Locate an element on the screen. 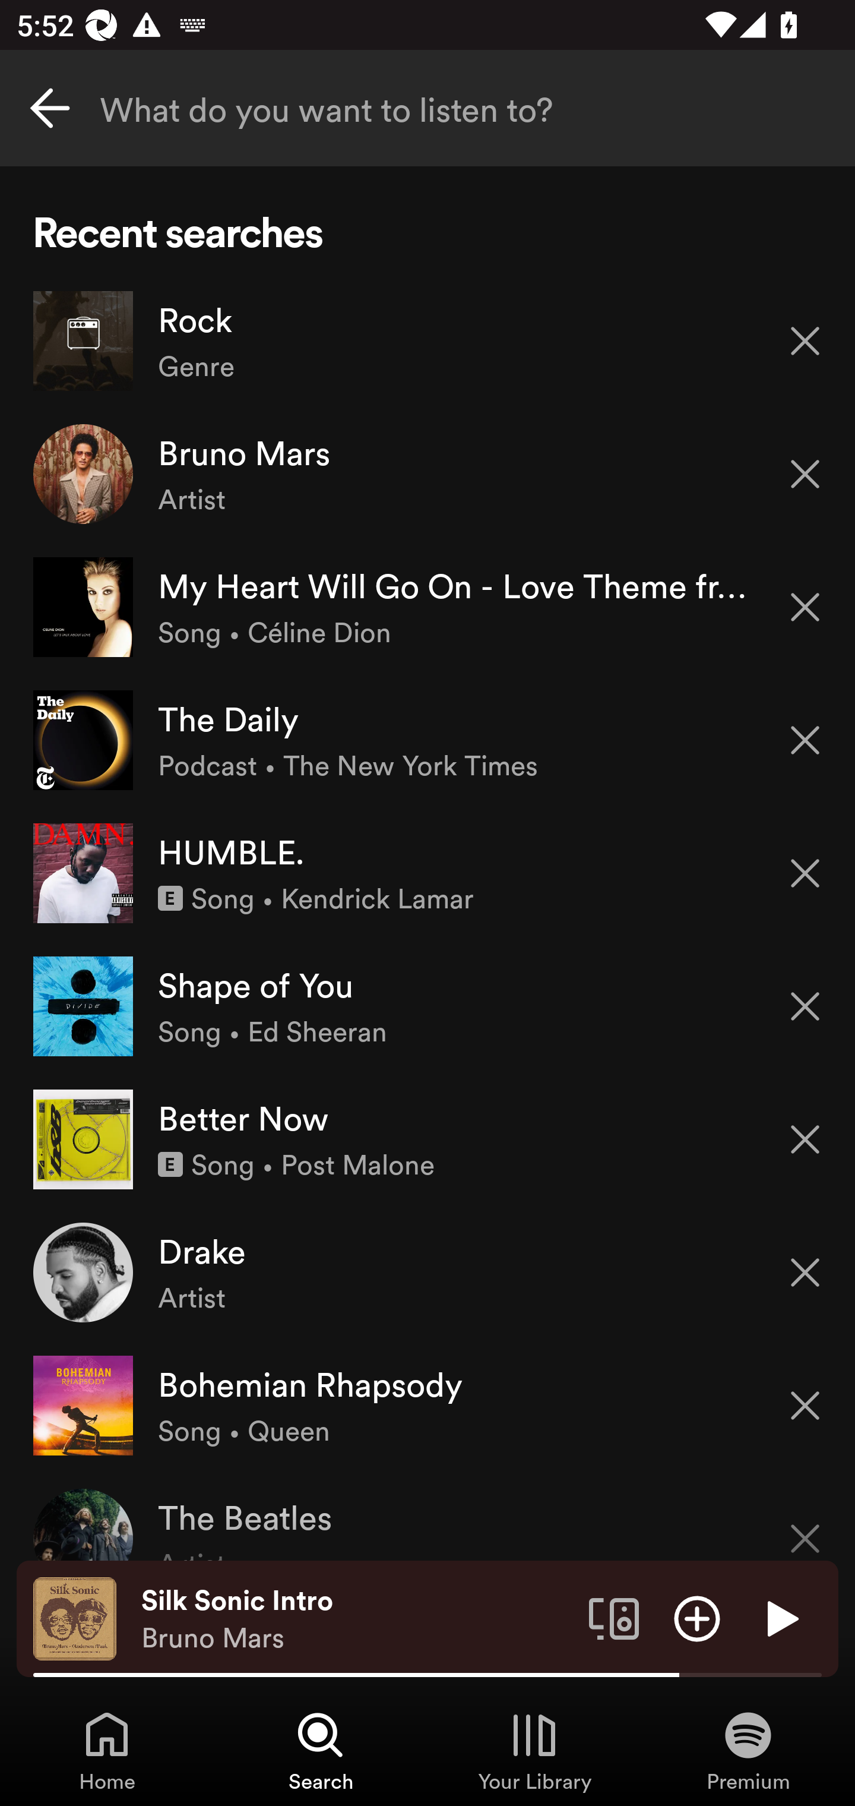 The image size is (855, 1806). Remove is located at coordinates (805, 1524).